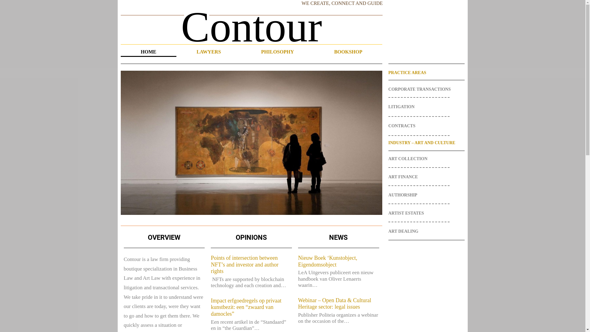  Describe the element at coordinates (209, 52) in the screenshot. I see `LAWYERS` at that location.